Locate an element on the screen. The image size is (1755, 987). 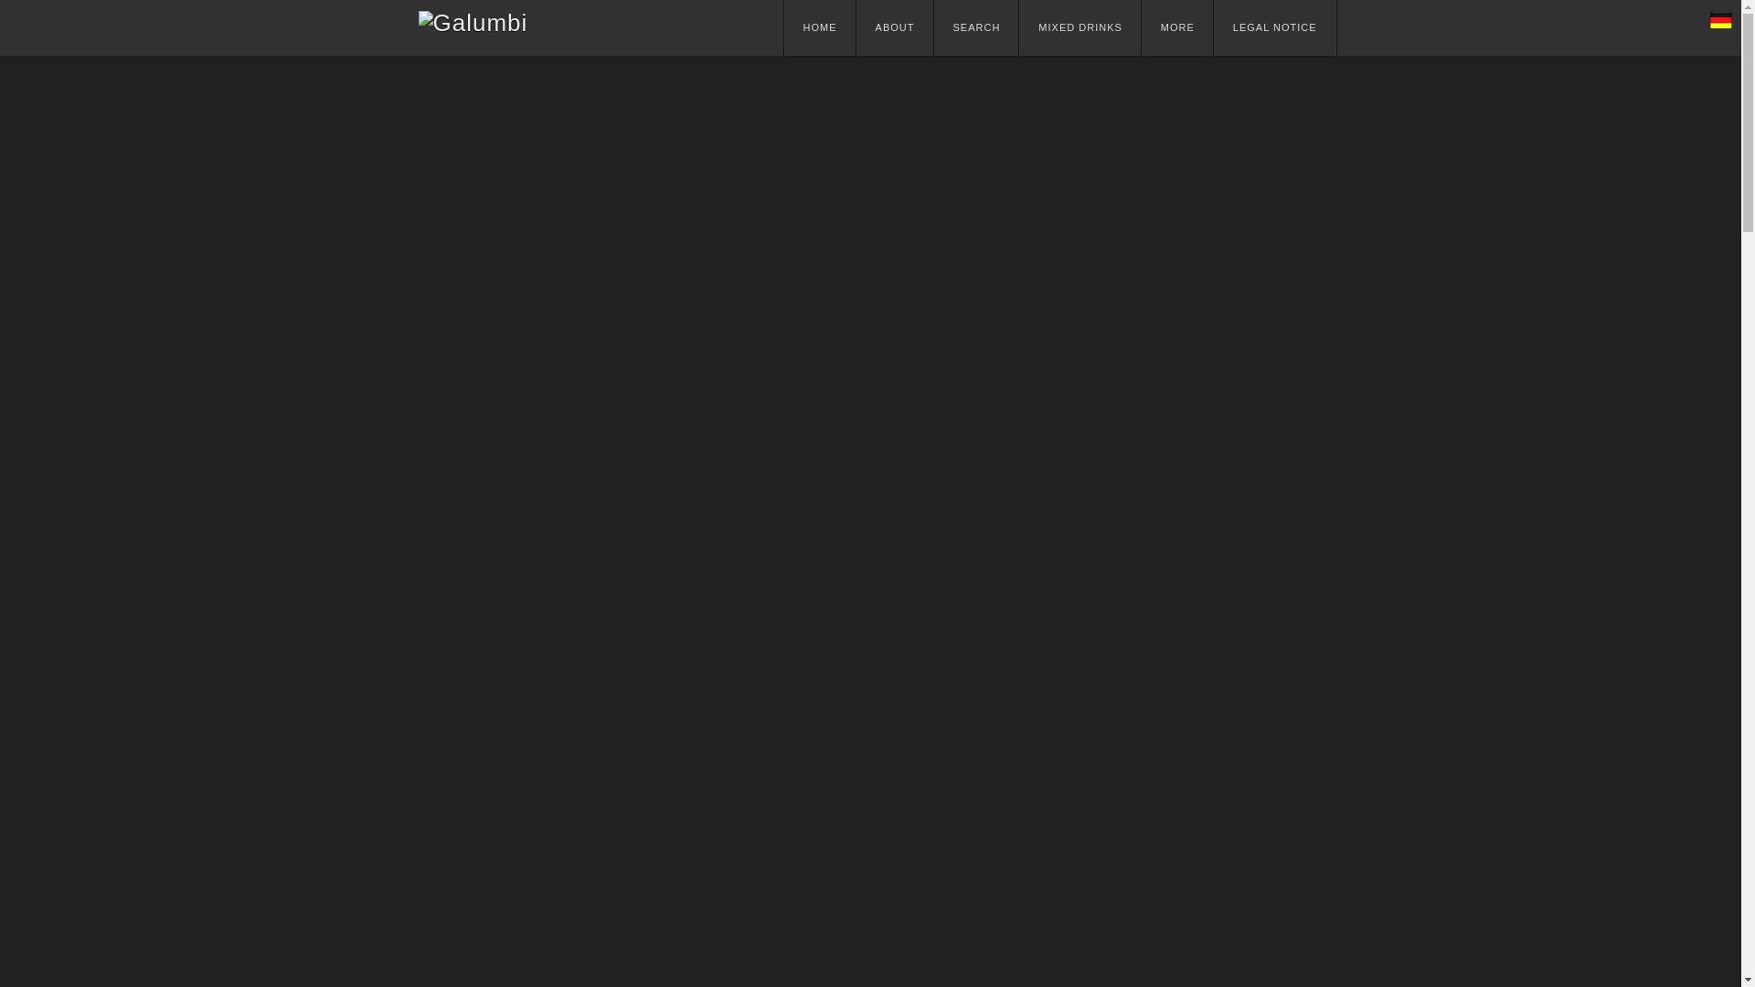
Galumbi is located at coordinates (473, 22).